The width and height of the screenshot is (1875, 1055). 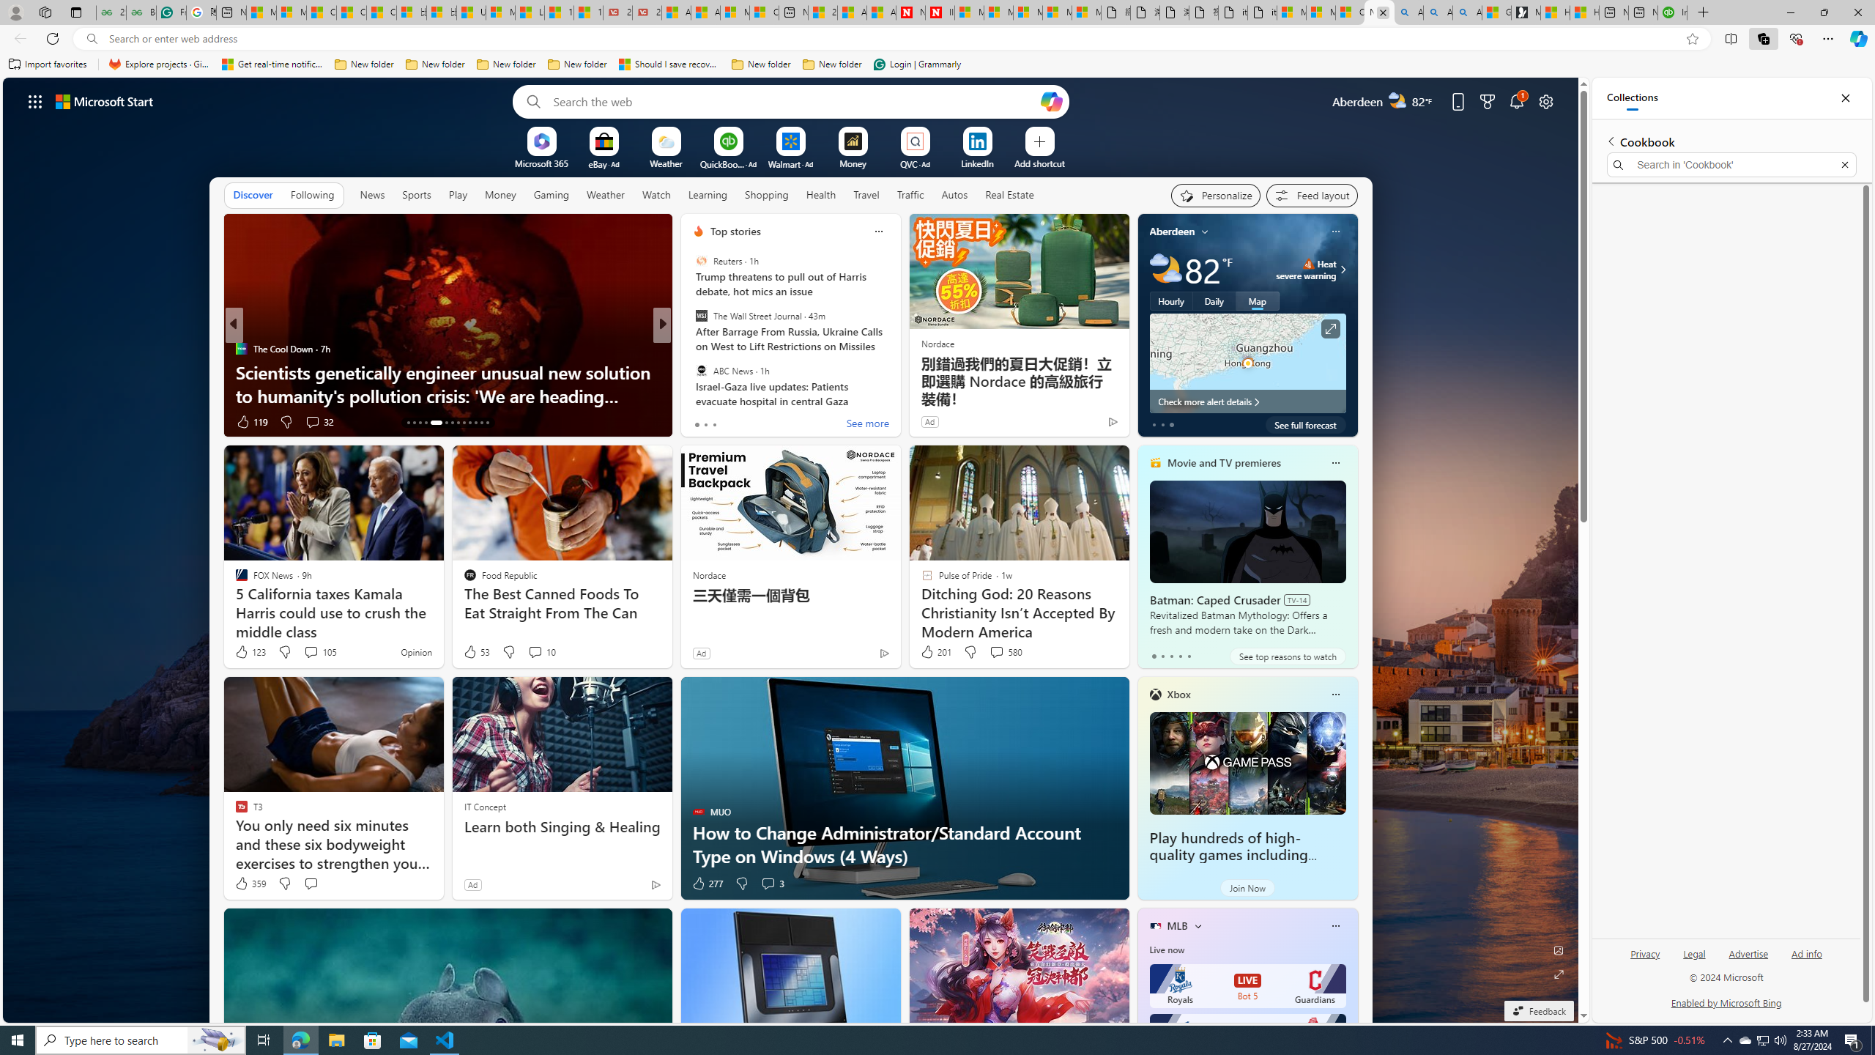 What do you see at coordinates (35, 101) in the screenshot?
I see `AutomationID: waffle` at bounding box center [35, 101].